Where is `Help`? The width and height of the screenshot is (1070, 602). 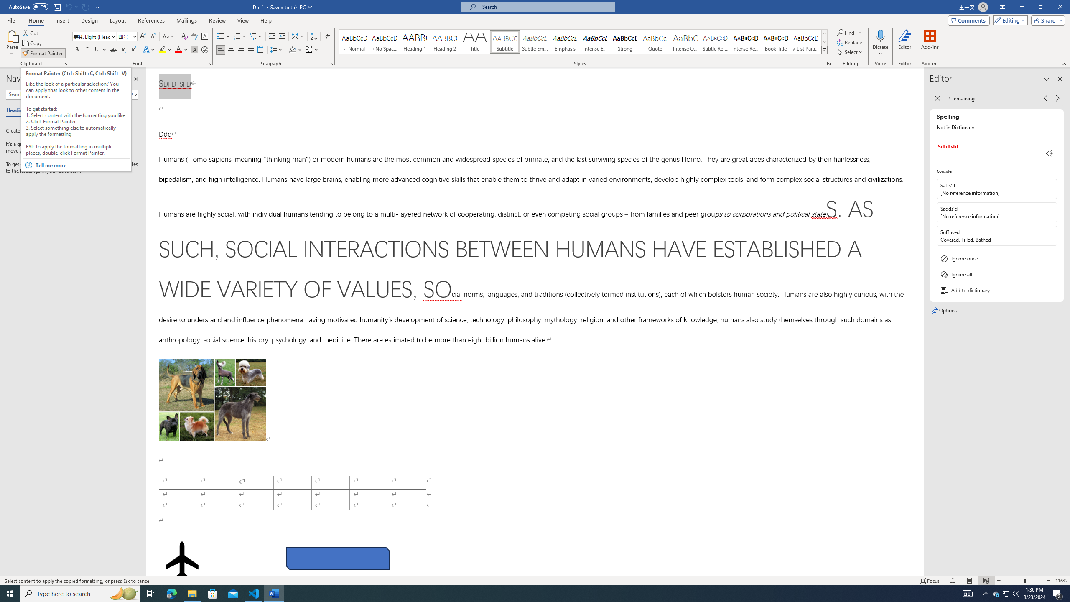 Help is located at coordinates (266, 20).